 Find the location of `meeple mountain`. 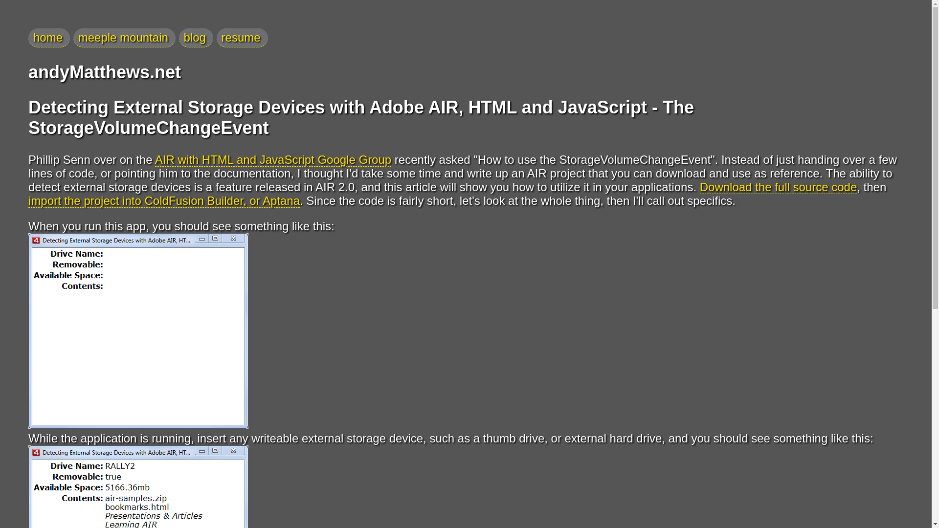

meeple mountain is located at coordinates (124, 38).